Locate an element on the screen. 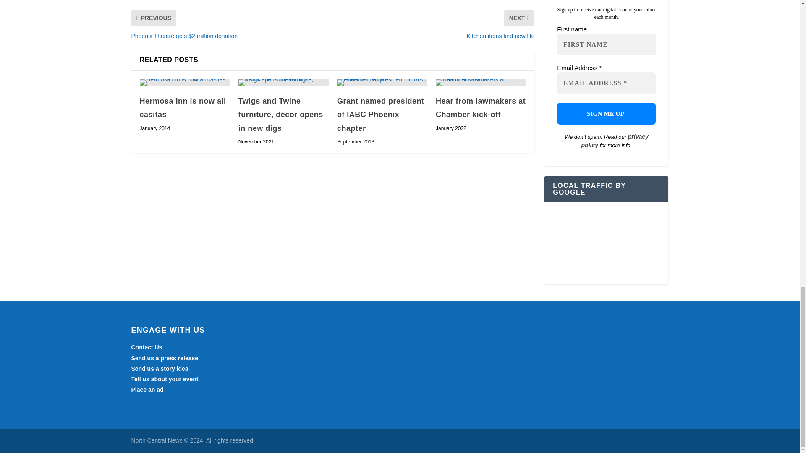 The width and height of the screenshot is (806, 453). Grant named president of IABC Phoenix chapter is located at coordinates (382, 83).